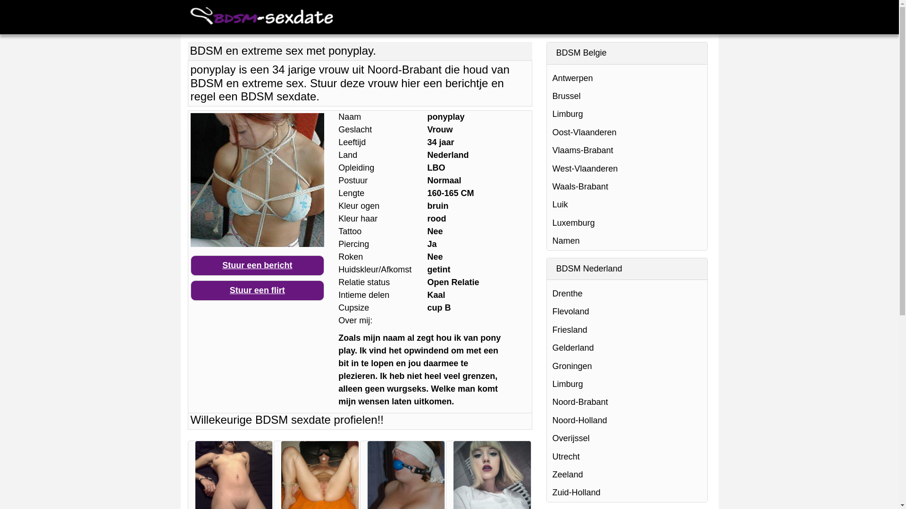  What do you see at coordinates (627, 150) in the screenshot?
I see `Vlaams-Brabant` at bounding box center [627, 150].